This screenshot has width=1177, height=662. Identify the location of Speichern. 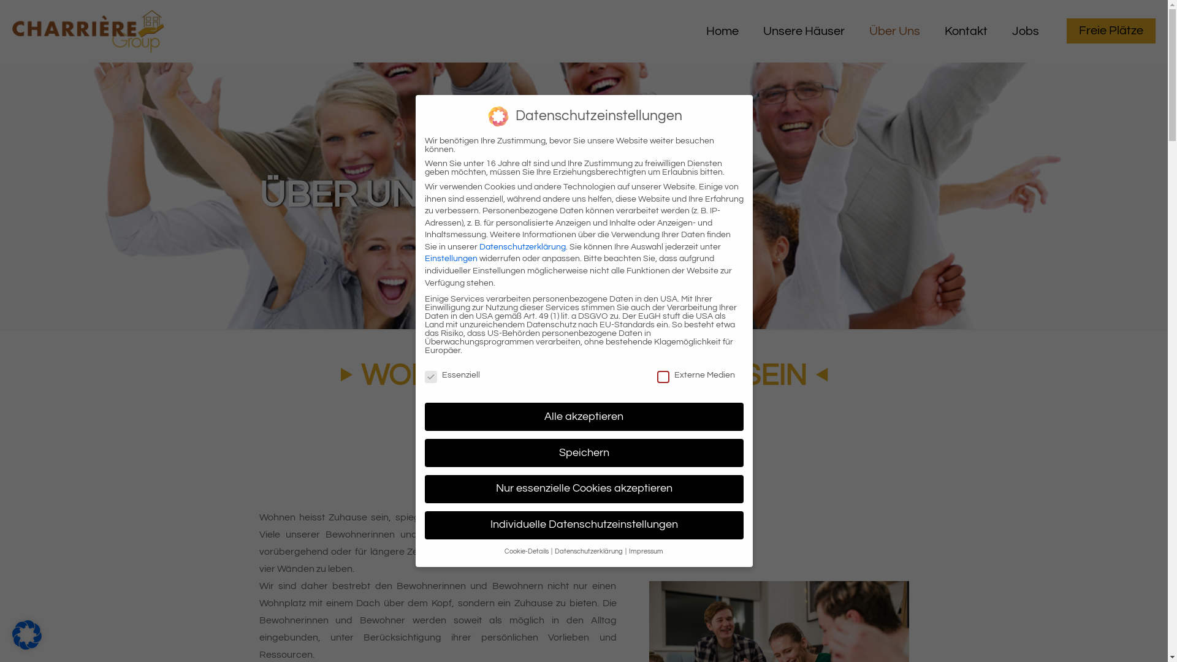
(584, 453).